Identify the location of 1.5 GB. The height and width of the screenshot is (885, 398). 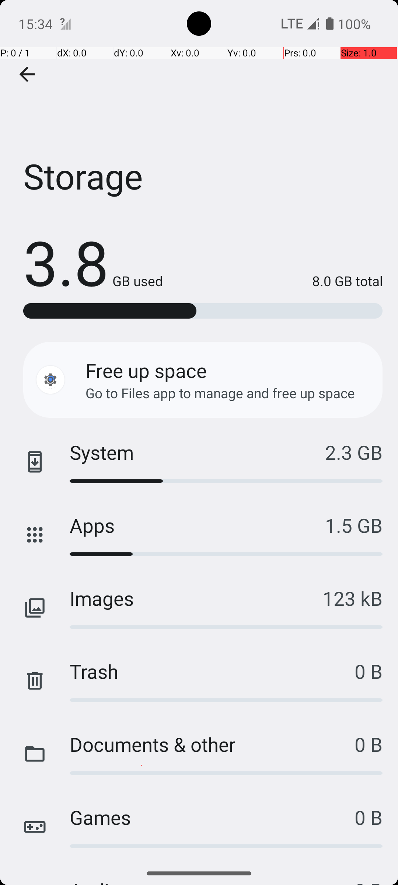
(354, 525).